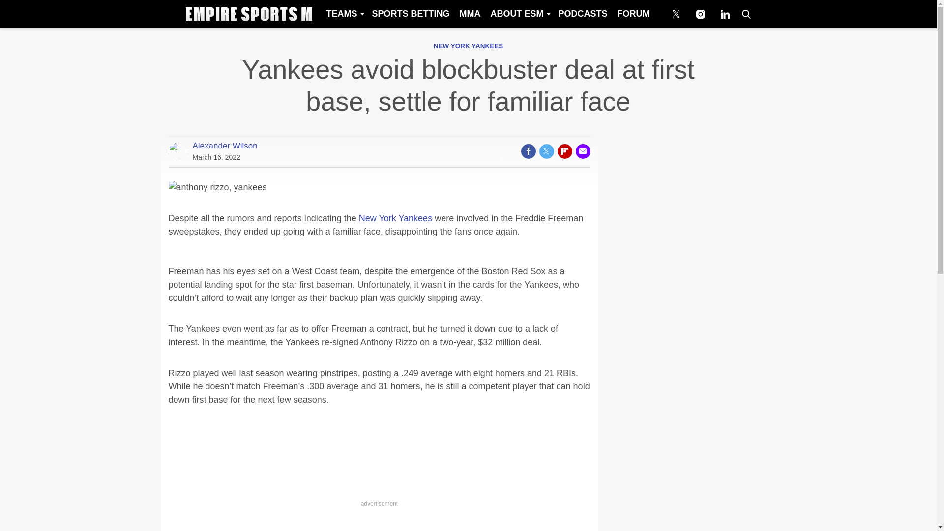 The image size is (944, 531). Describe the element at coordinates (468, 46) in the screenshot. I see `NEW YORK YANKEES` at that location.